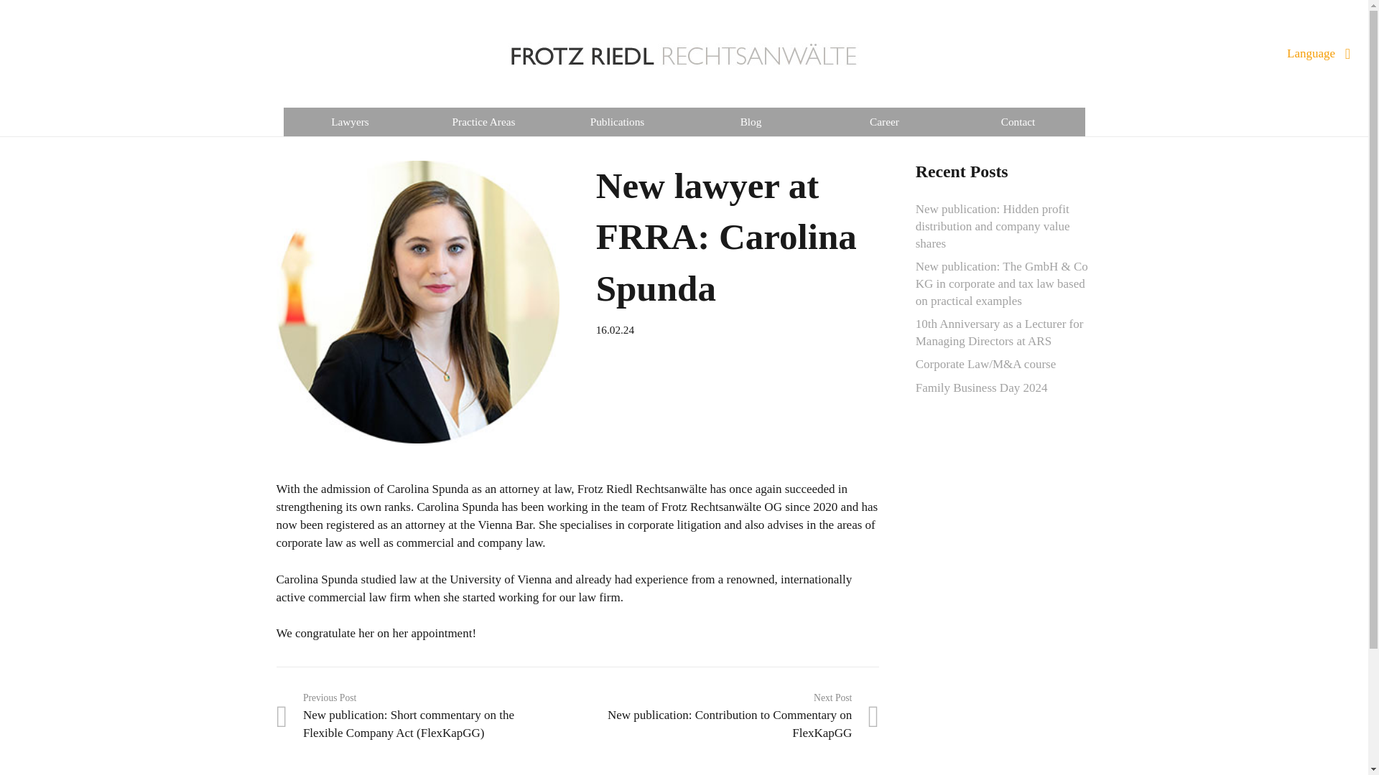 Image resolution: width=1379 pixels, height=775 pixels. Describe the element at coordinates (751, 122) in the screenshot. I see `Blog` at that location.